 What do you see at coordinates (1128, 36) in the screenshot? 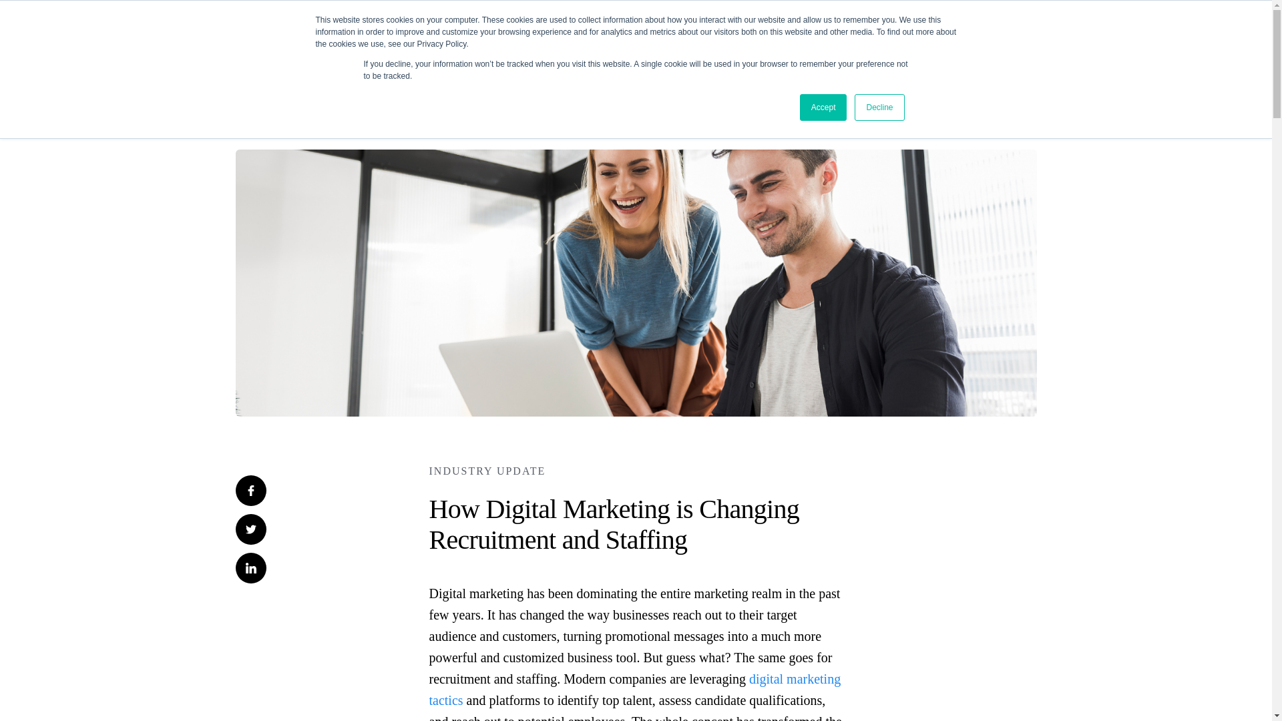
I see `Get Started` at bounding box center [1128, 36].